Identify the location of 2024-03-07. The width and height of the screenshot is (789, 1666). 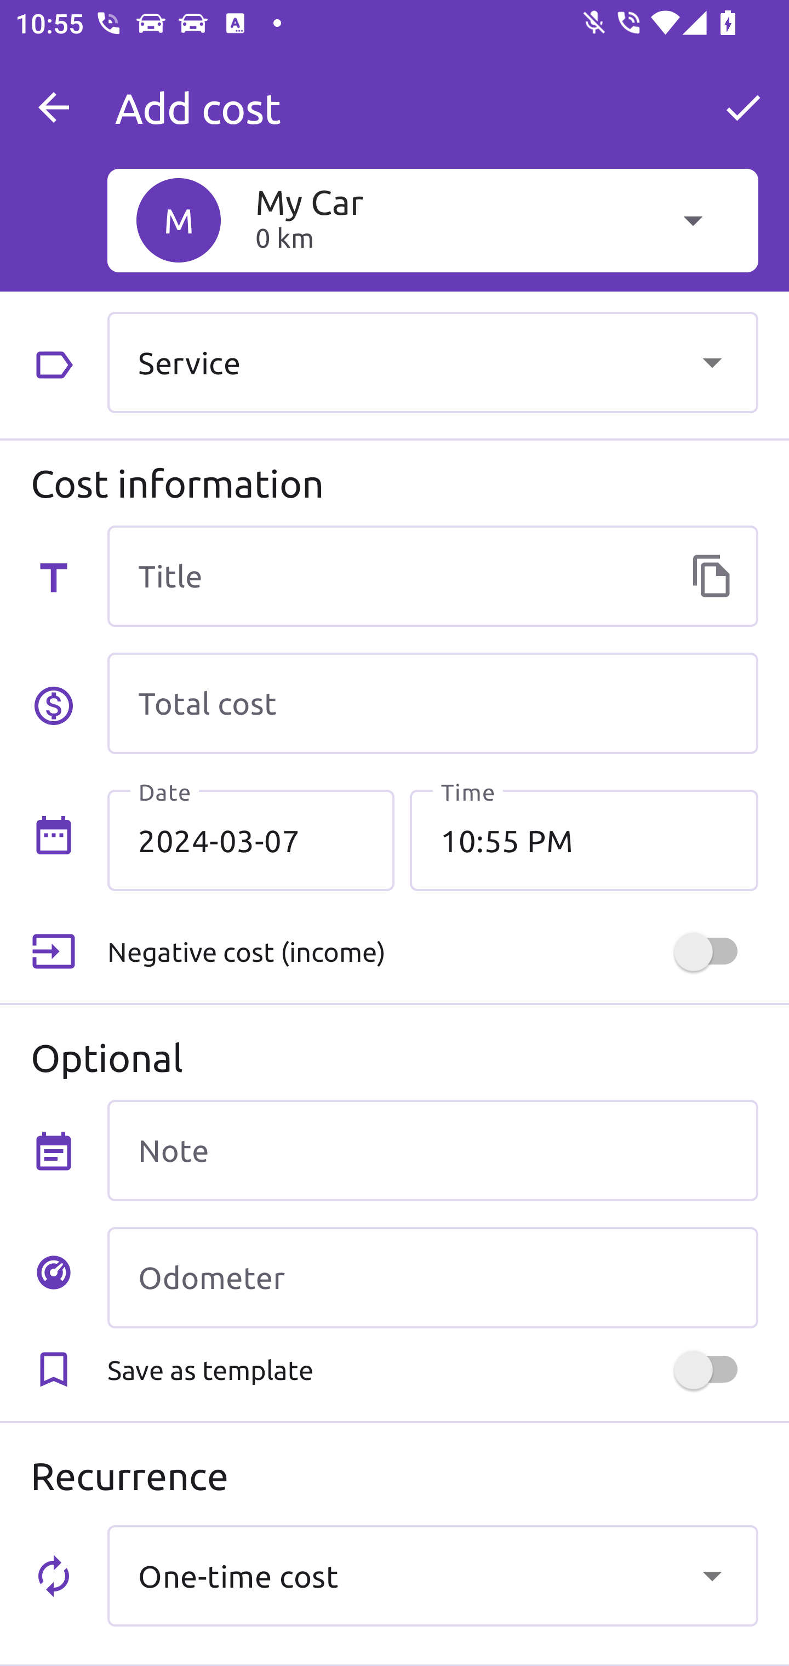
(251, 840).